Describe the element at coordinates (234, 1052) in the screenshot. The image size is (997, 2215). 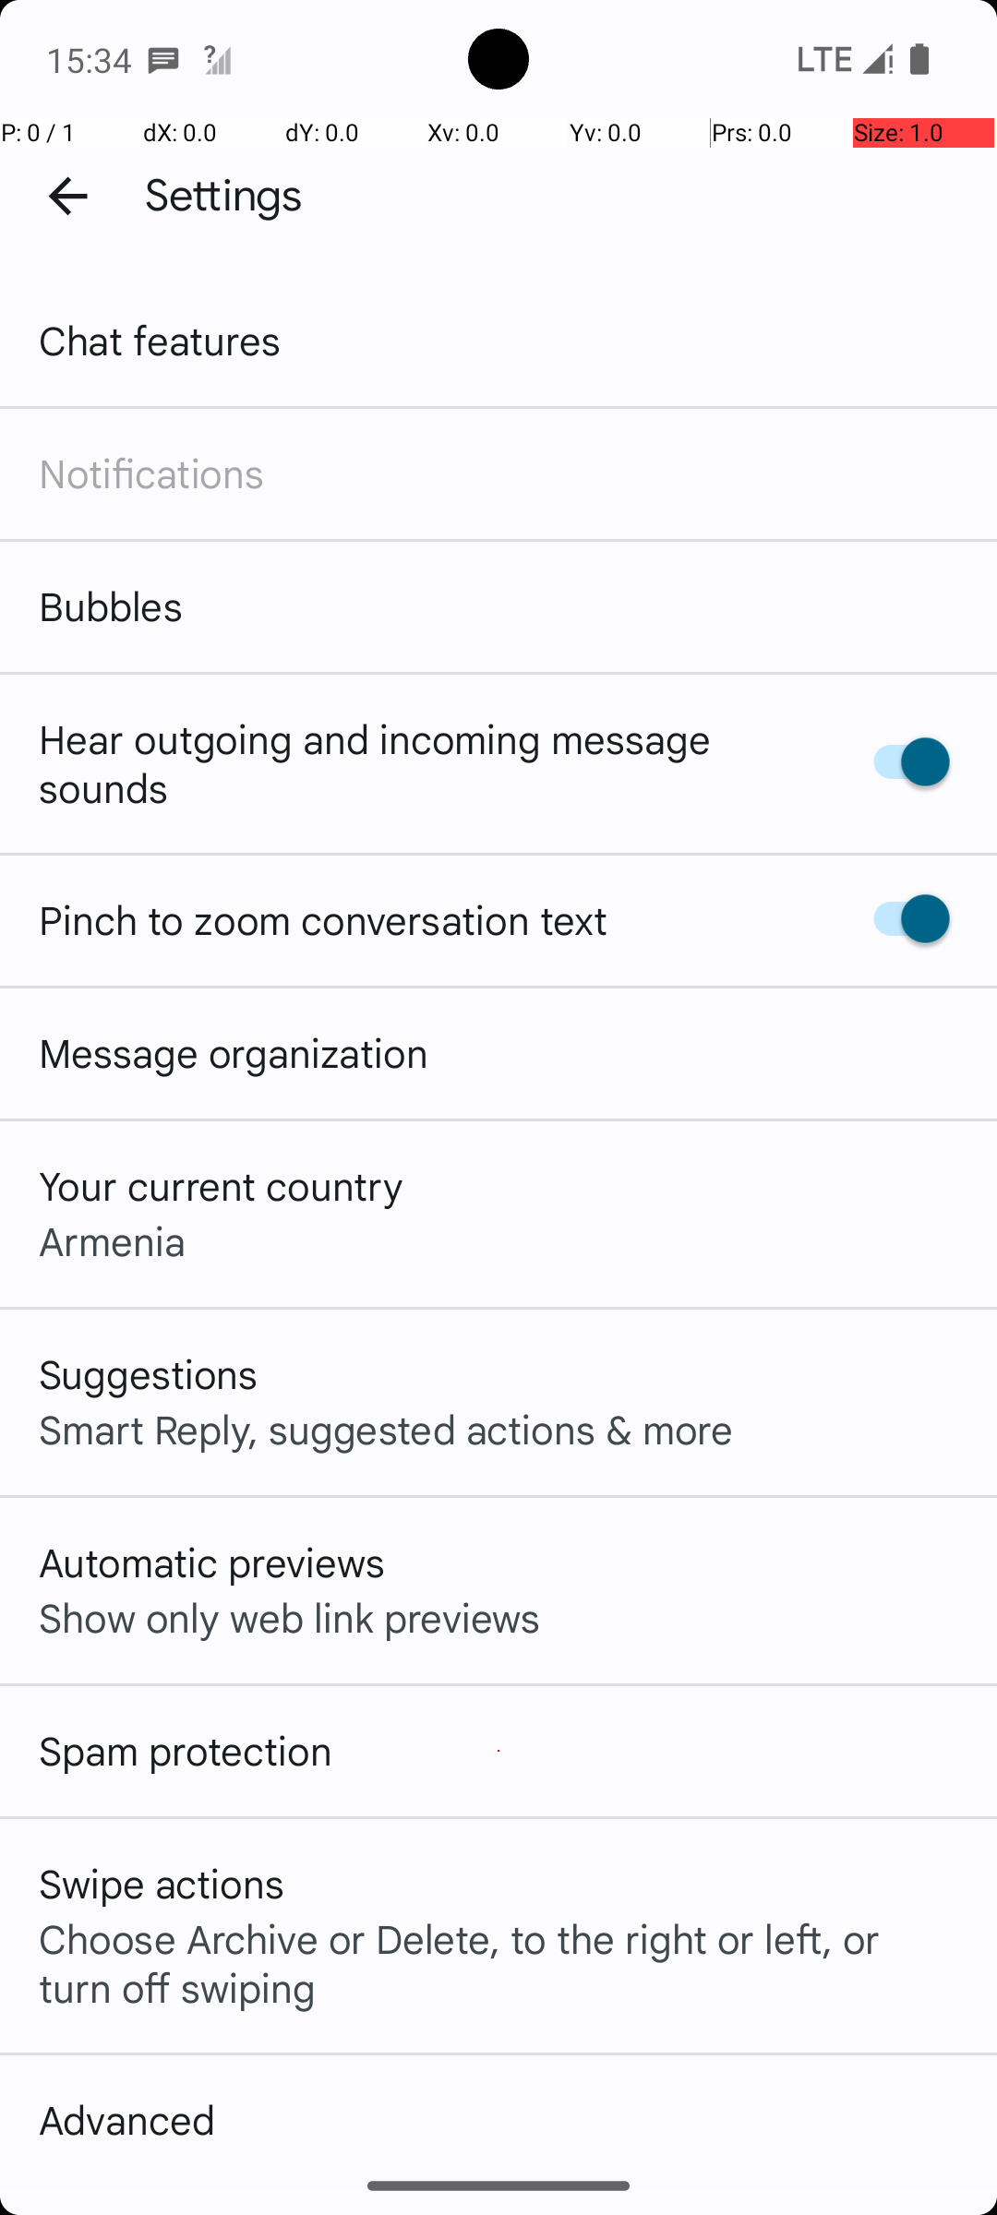
I see `Message organization` at that location.